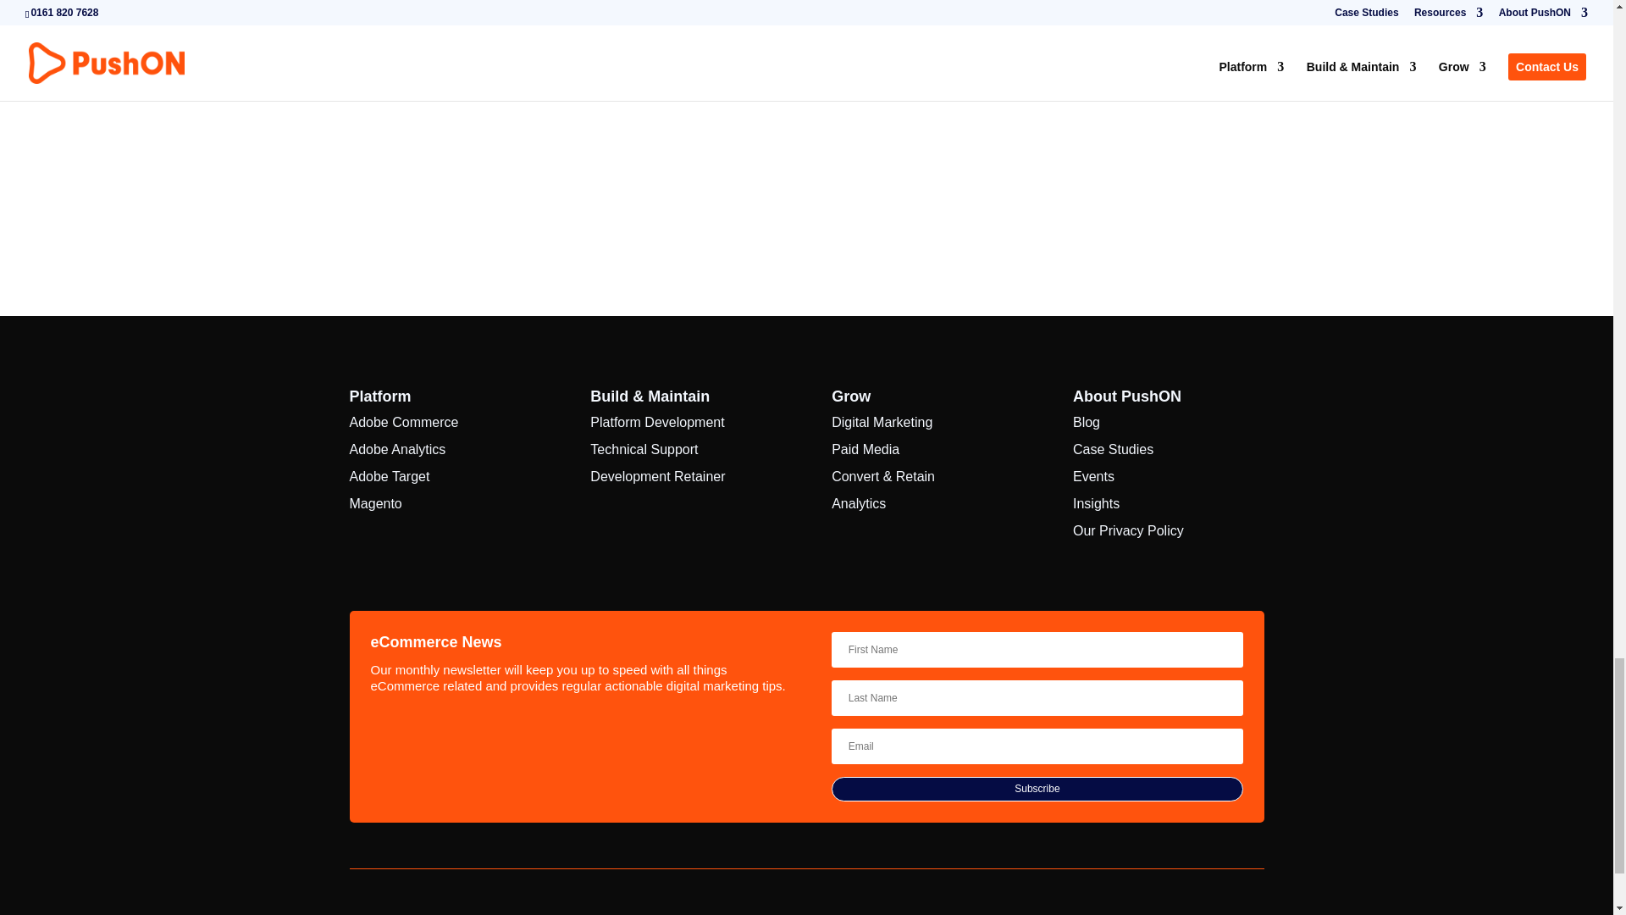 This screenshot has height=915, width=1626. Describe the element at coordinates (644, 449) in the screenshot. I see `Technical Support` at that location.